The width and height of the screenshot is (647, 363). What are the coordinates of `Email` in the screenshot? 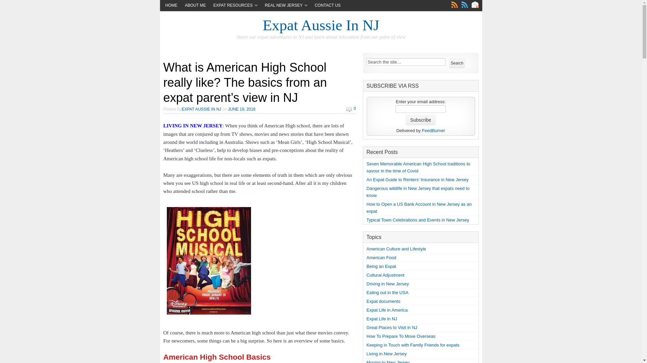 It's located at (474, 5).